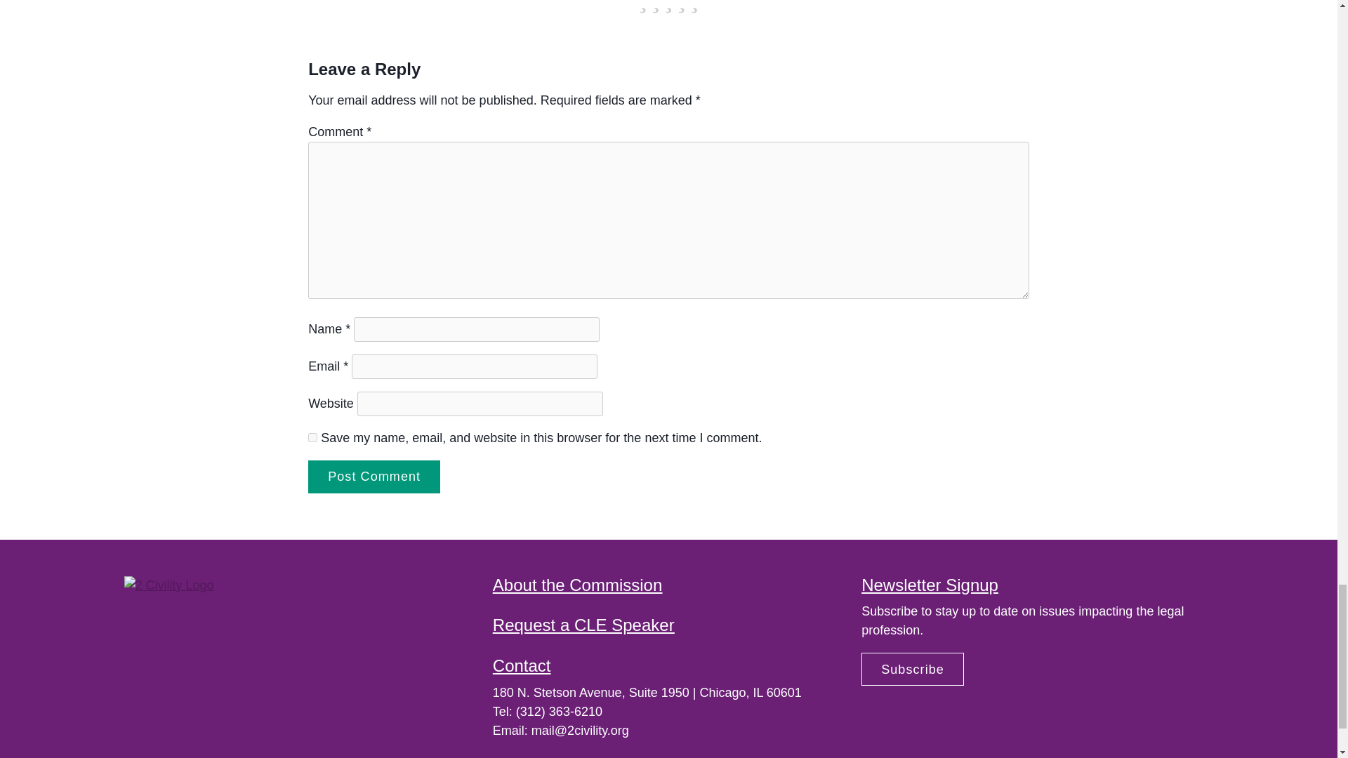 Image resolution: width=1348 pixels, height=758 pixels. Describe the element at coordinates (312, 437) in the screenshot. I see `yes` at that location.